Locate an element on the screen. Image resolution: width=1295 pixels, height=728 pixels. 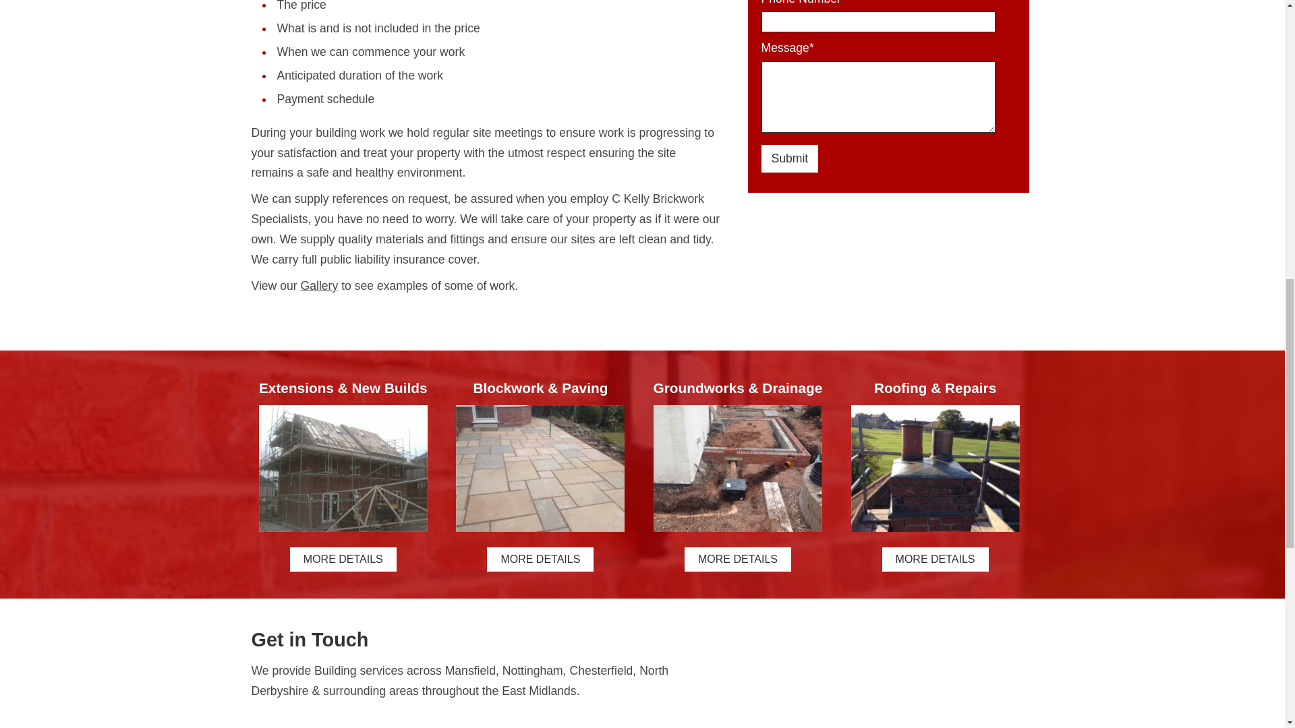
Submit is located at coordinates (789, 158).